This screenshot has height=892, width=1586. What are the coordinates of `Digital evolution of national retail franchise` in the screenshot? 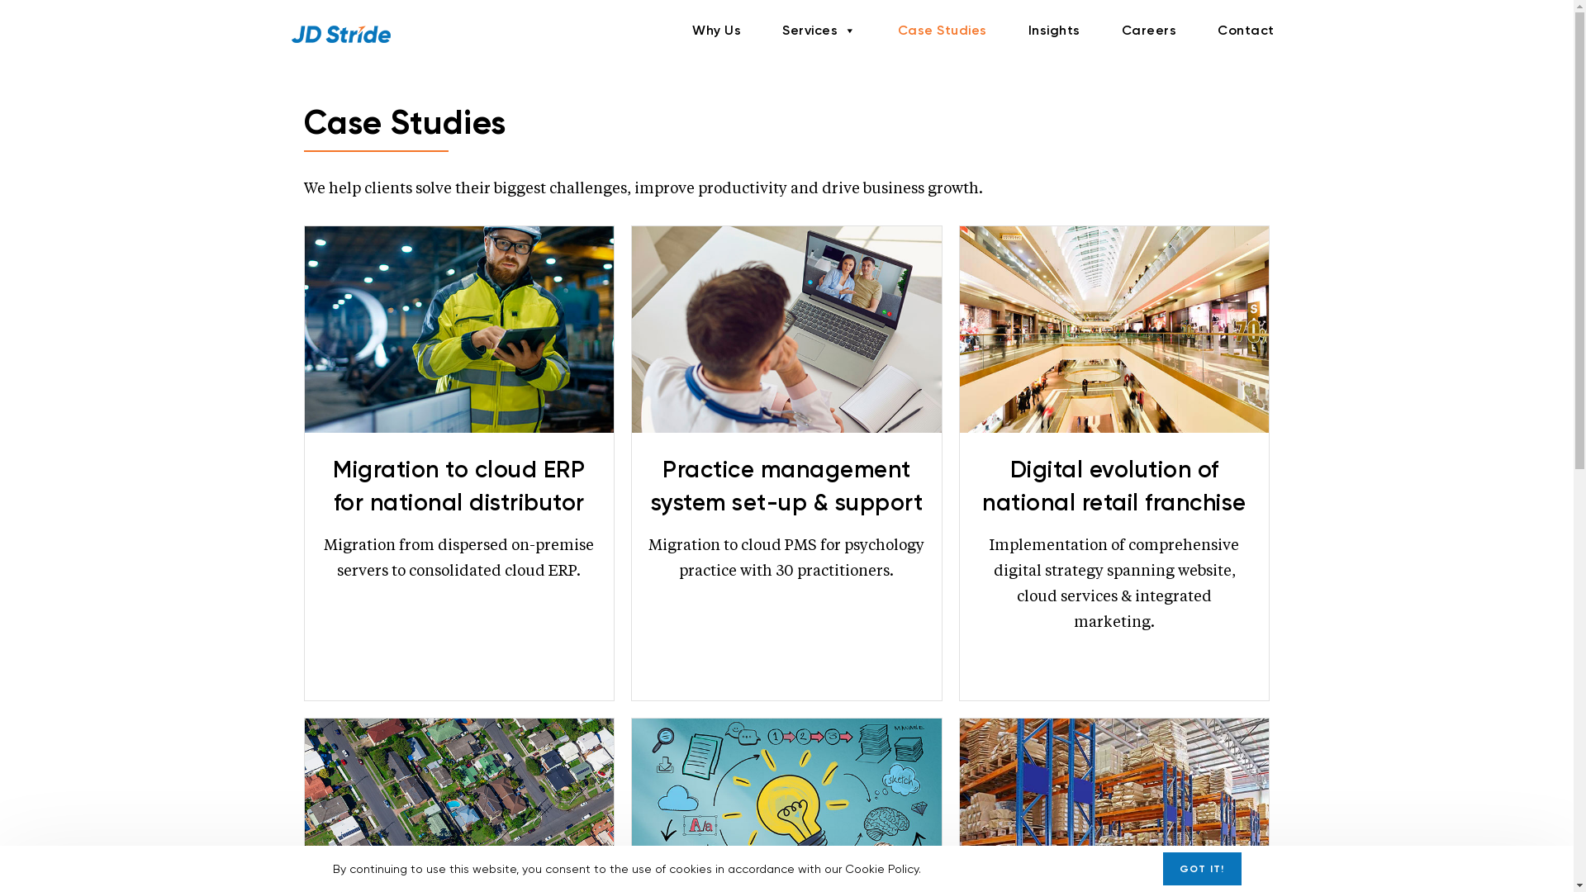 It's located at (1114, 486).